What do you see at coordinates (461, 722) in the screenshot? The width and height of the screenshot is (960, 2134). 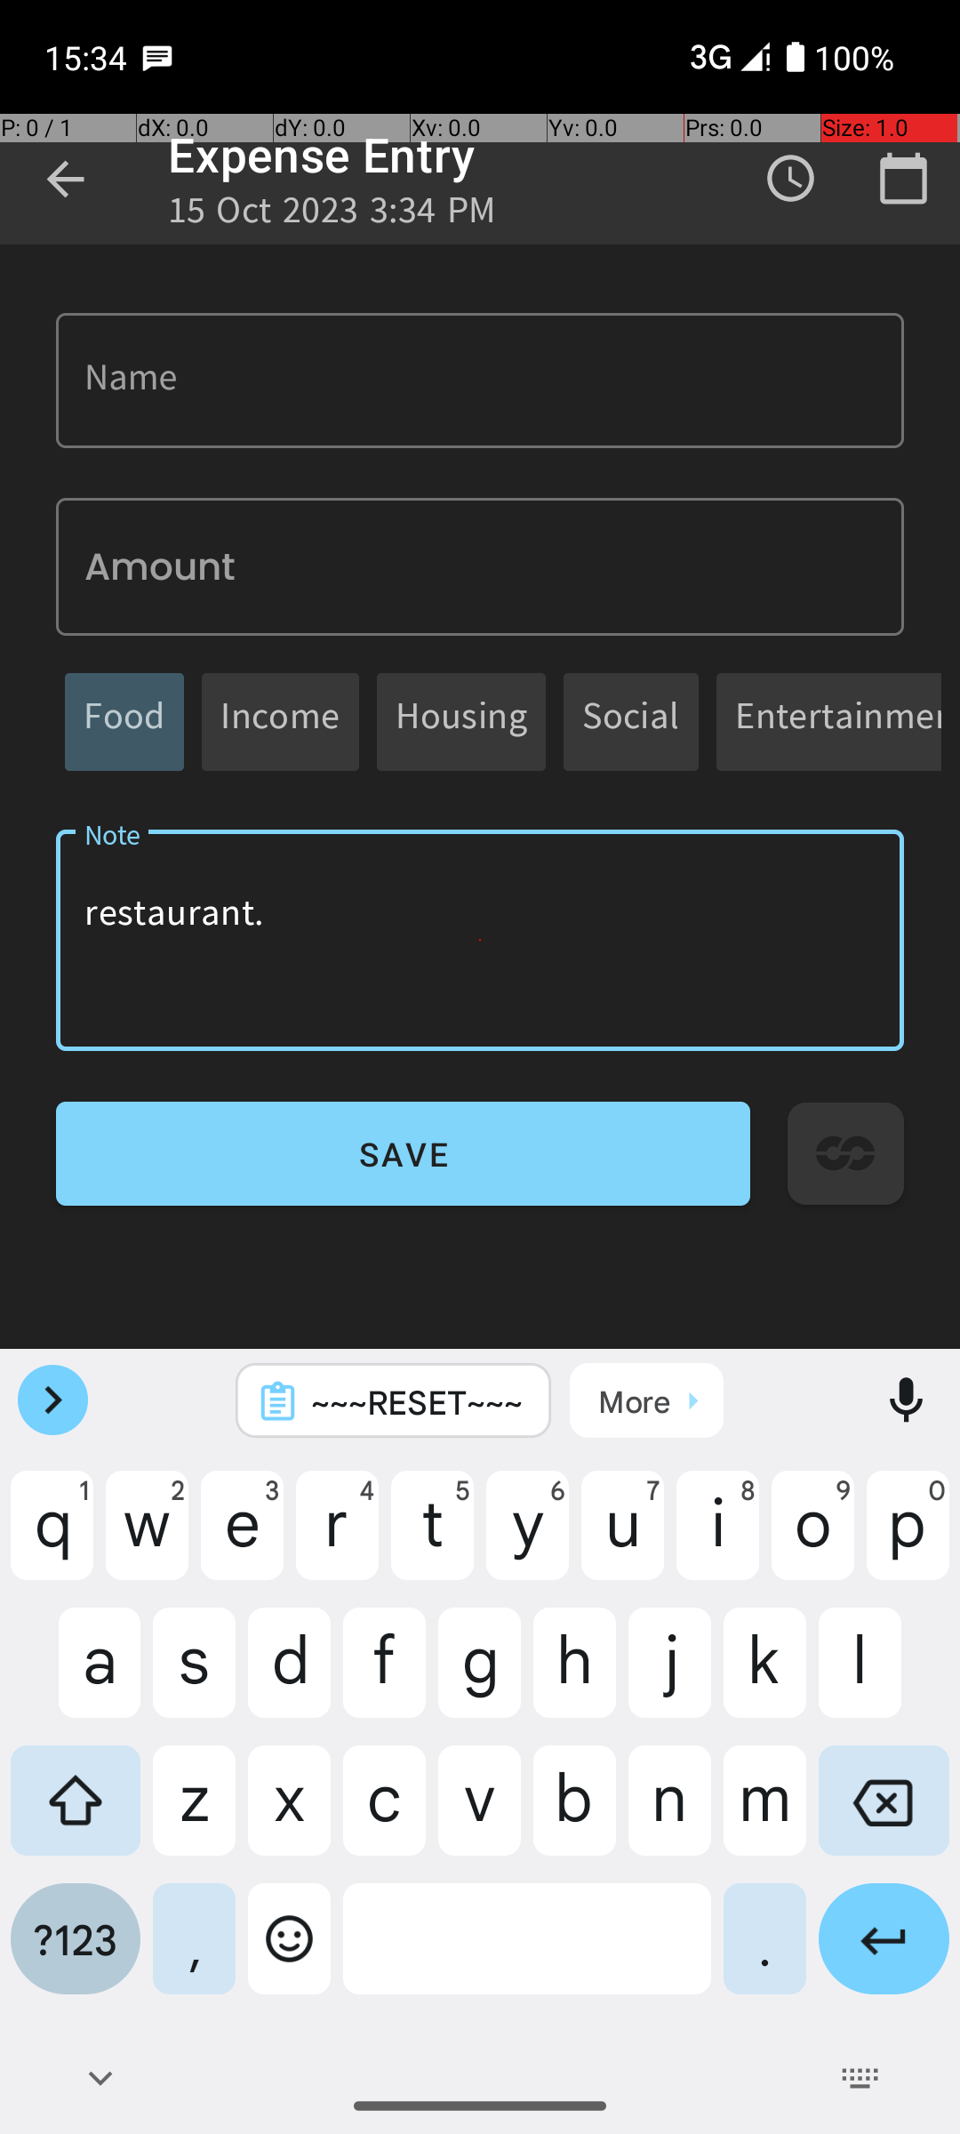 I see `Housing` at bounding box center [461, 722].